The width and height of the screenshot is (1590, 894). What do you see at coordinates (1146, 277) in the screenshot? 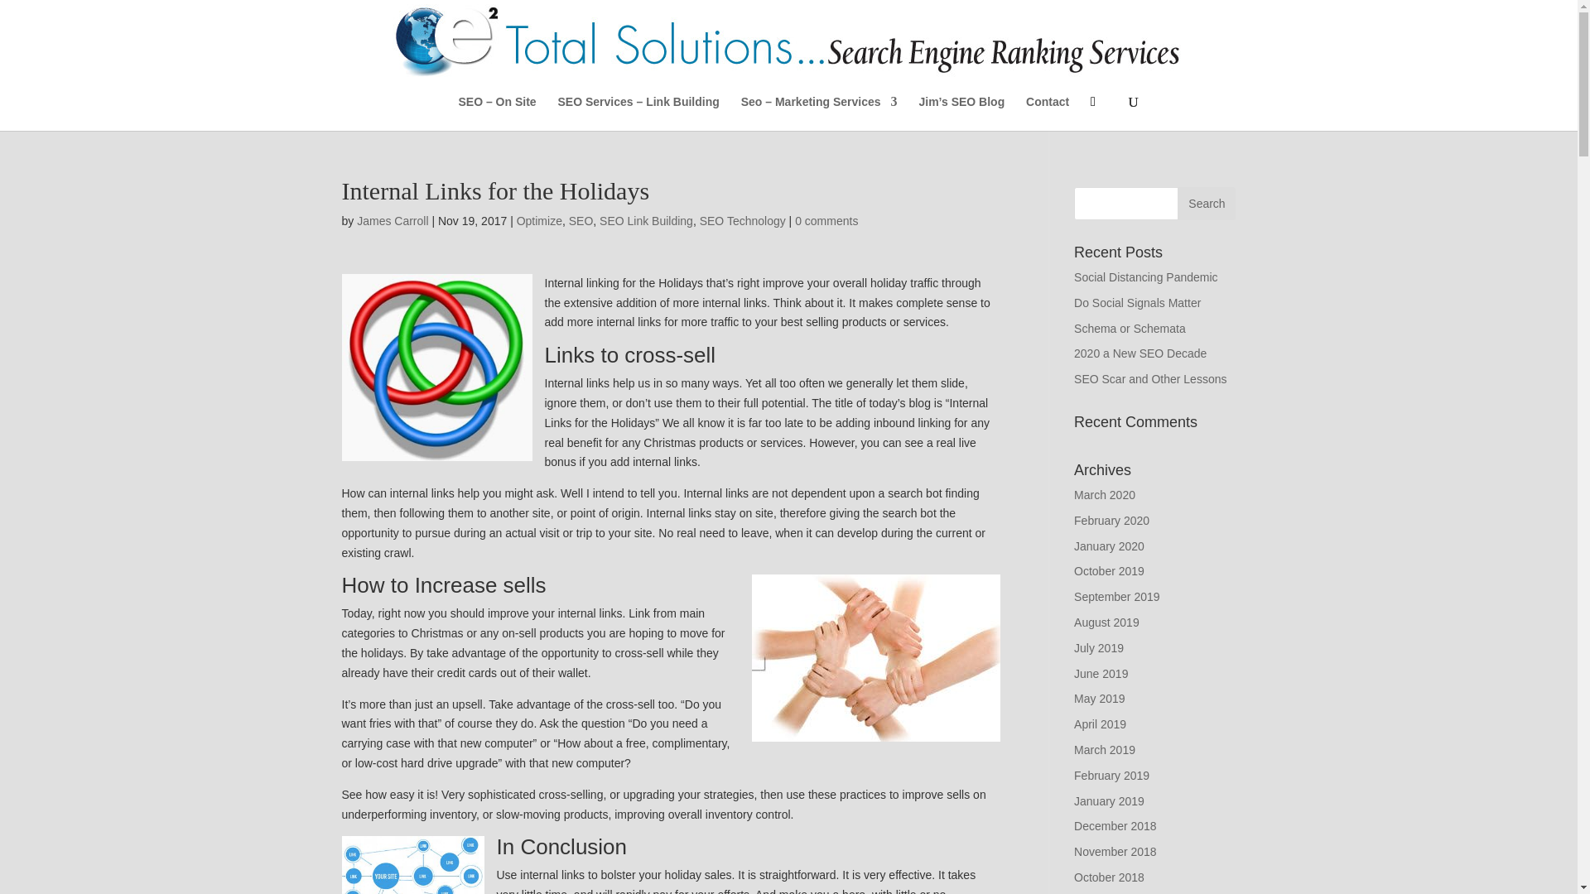
I see `Social Distancing Pandemic` at bounding box center [1146, 277].